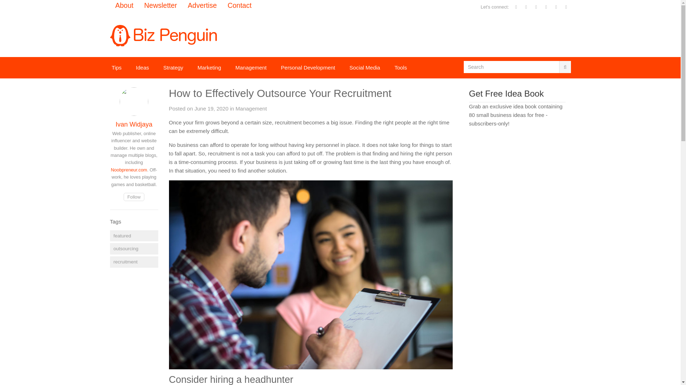  Describe the element at coordinates (134, 197) in the screenshot. I see `Follow` at that location.